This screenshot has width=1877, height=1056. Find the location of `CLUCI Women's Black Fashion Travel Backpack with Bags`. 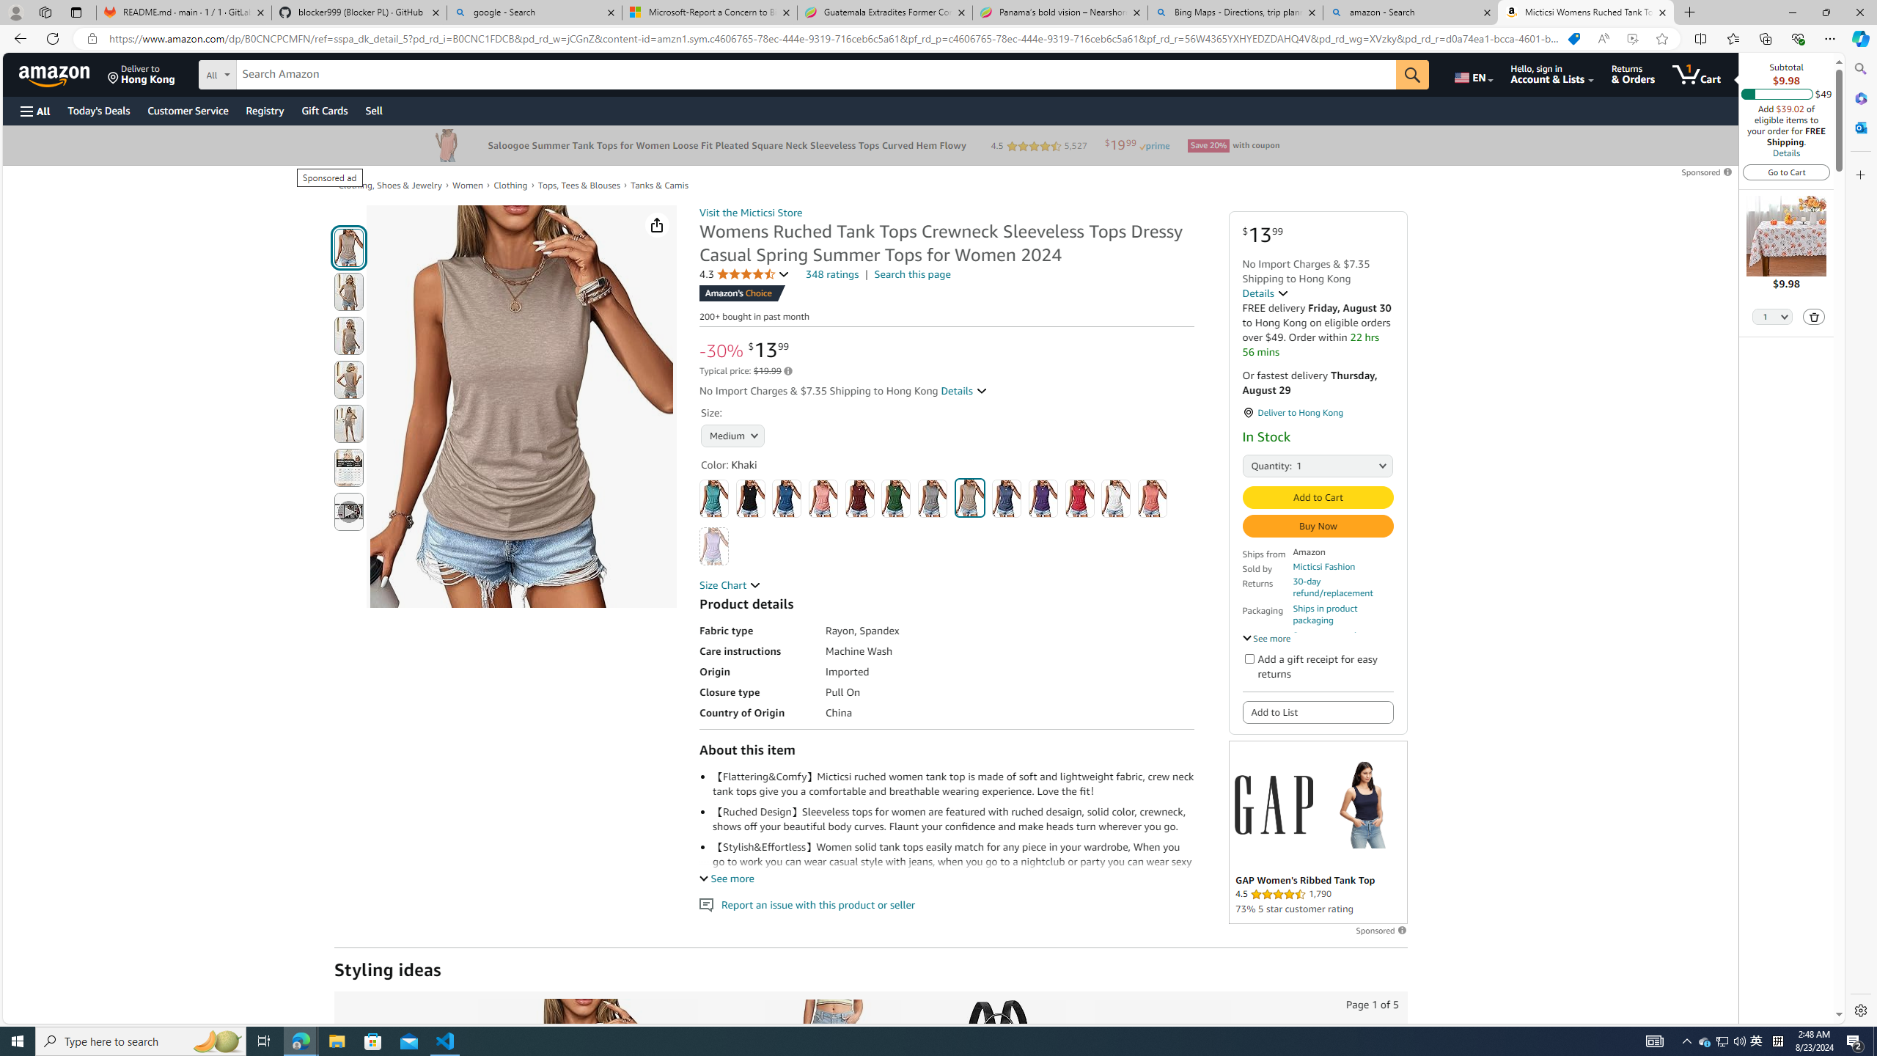

CLUCI Women's Black Fashion Travel Backpack with Bags is located at coordinates (997, 1077).